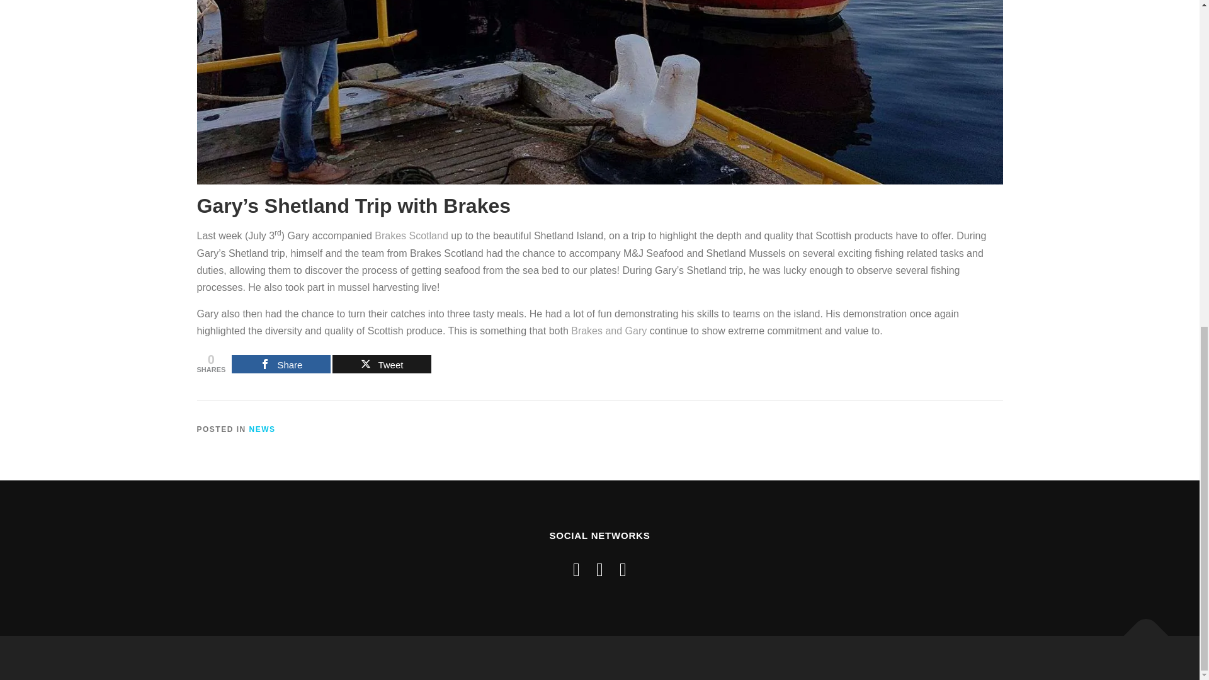 Image resolution: width=1209 pixels, height=680 pixels. I want to click on Share, so click(281, 364).